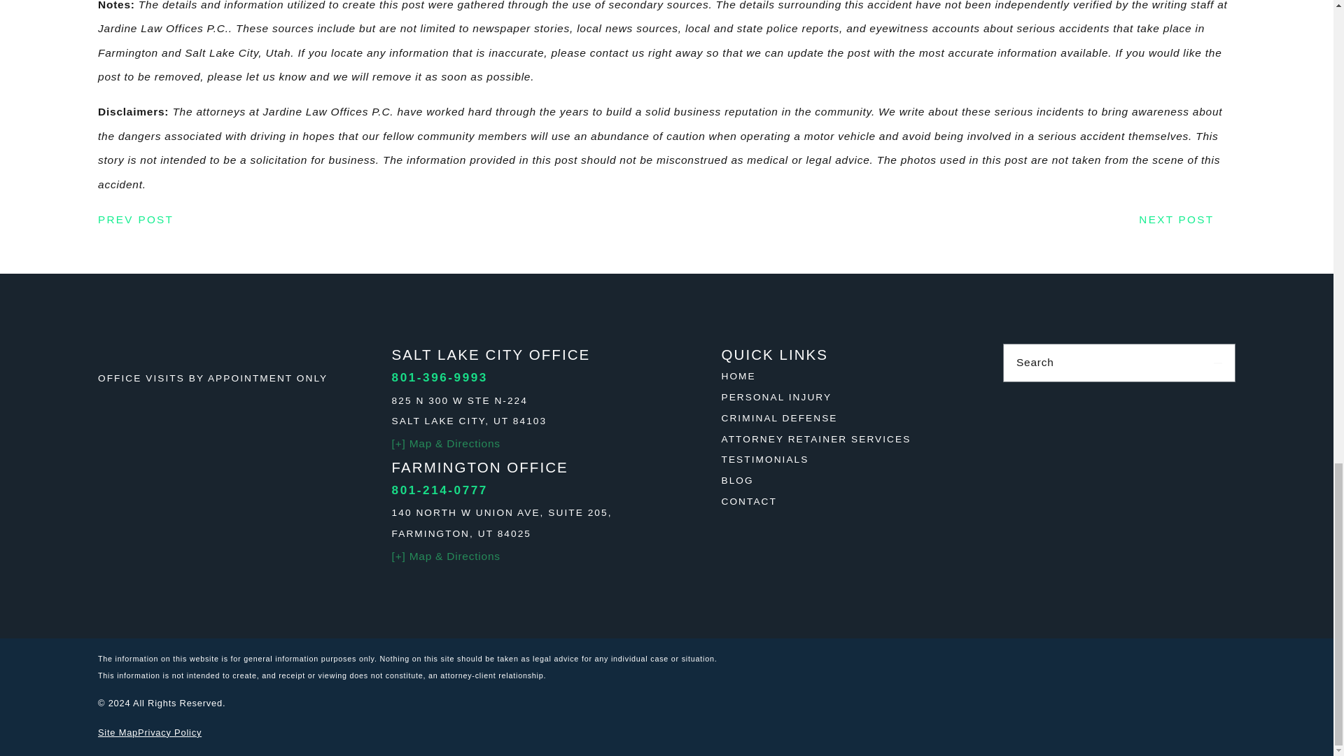  I want to click on Twitter, so click(1221, 396).